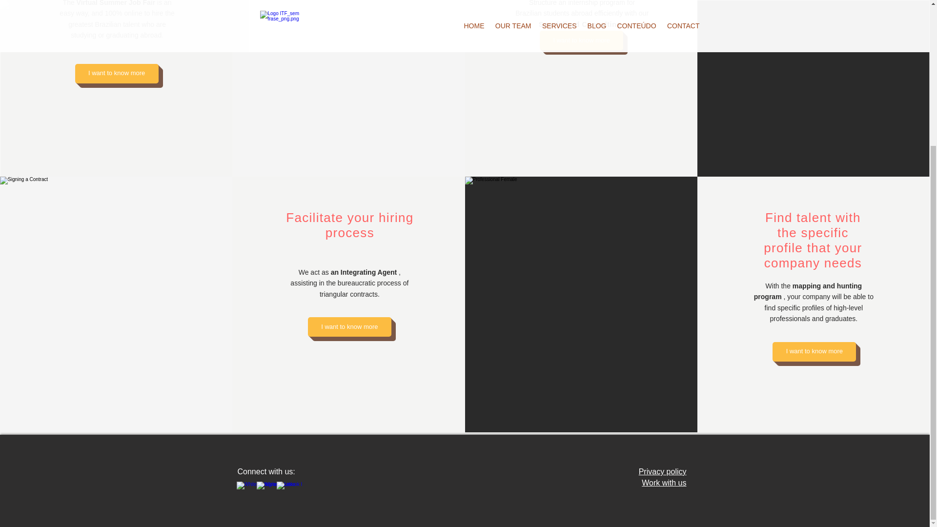  What do you see at coordinates (581, 40) in the screenshot?
I see `I want to know more` at bounding box center [581, 40].